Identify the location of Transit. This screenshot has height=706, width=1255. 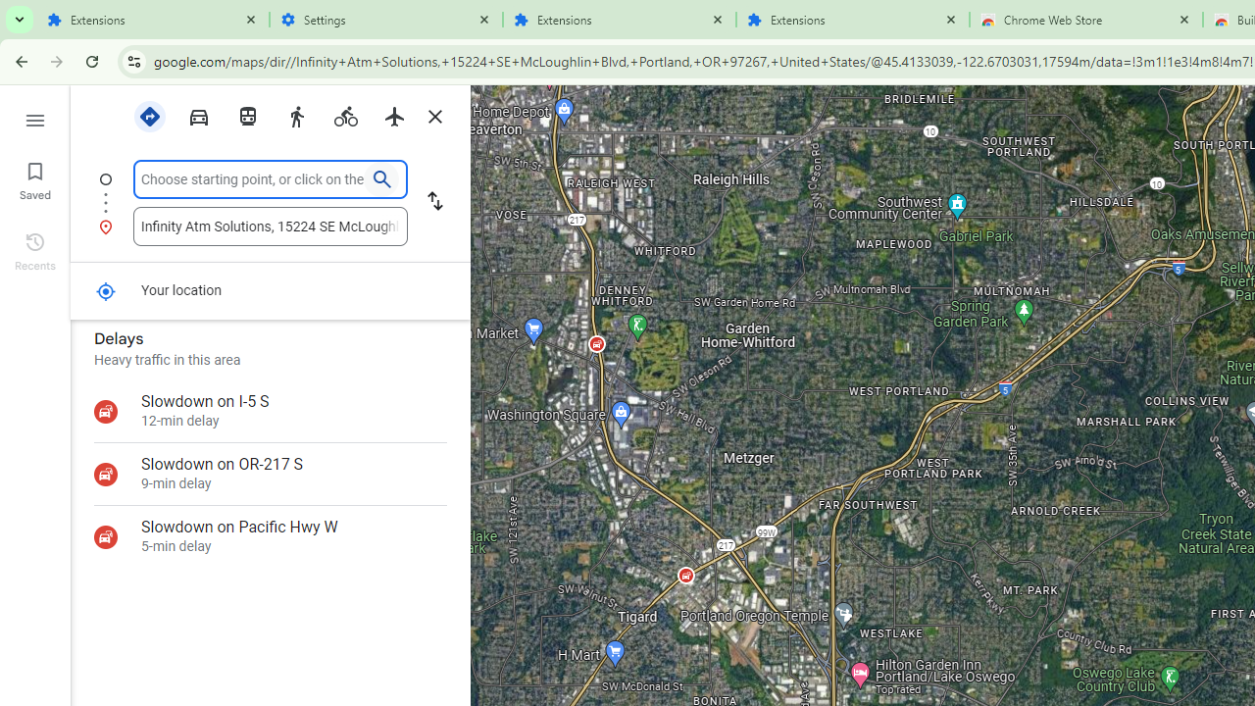
(247, 115).